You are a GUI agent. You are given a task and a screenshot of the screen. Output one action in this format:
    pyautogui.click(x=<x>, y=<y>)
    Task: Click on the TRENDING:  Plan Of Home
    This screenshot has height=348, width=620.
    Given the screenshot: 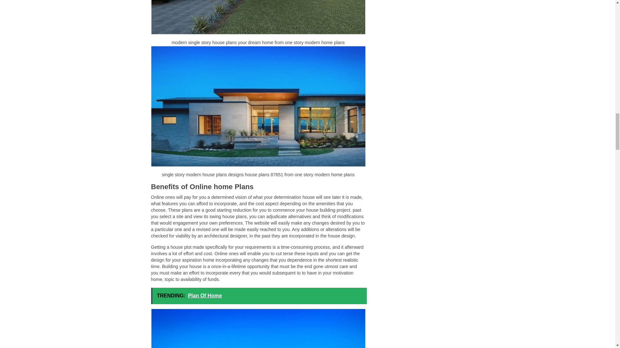 What is the action you would take?
    pyautogui.click(x=259, y=296)
    